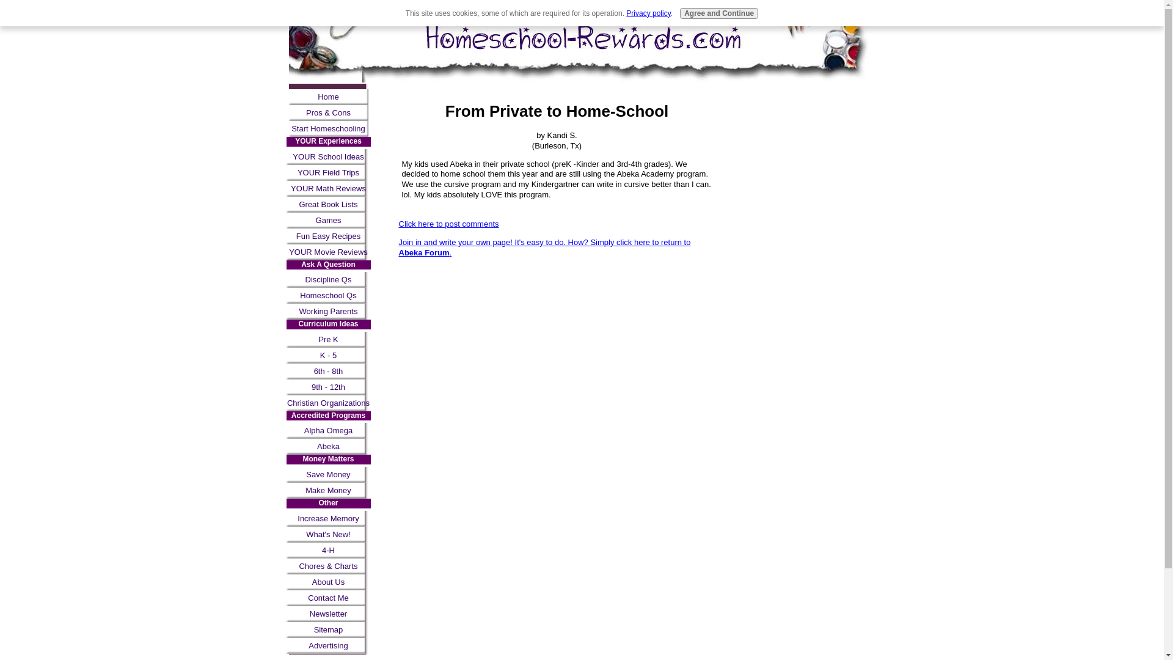 This screenshot has height=660, width=1173. I want to click on Home, so click(328, 97).